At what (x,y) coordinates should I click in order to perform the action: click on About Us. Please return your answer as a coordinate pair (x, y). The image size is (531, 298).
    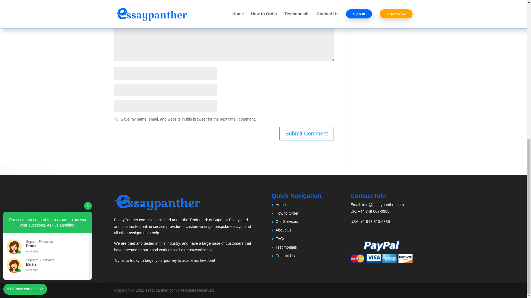
    Looking at the image, I should click on (283, 230).